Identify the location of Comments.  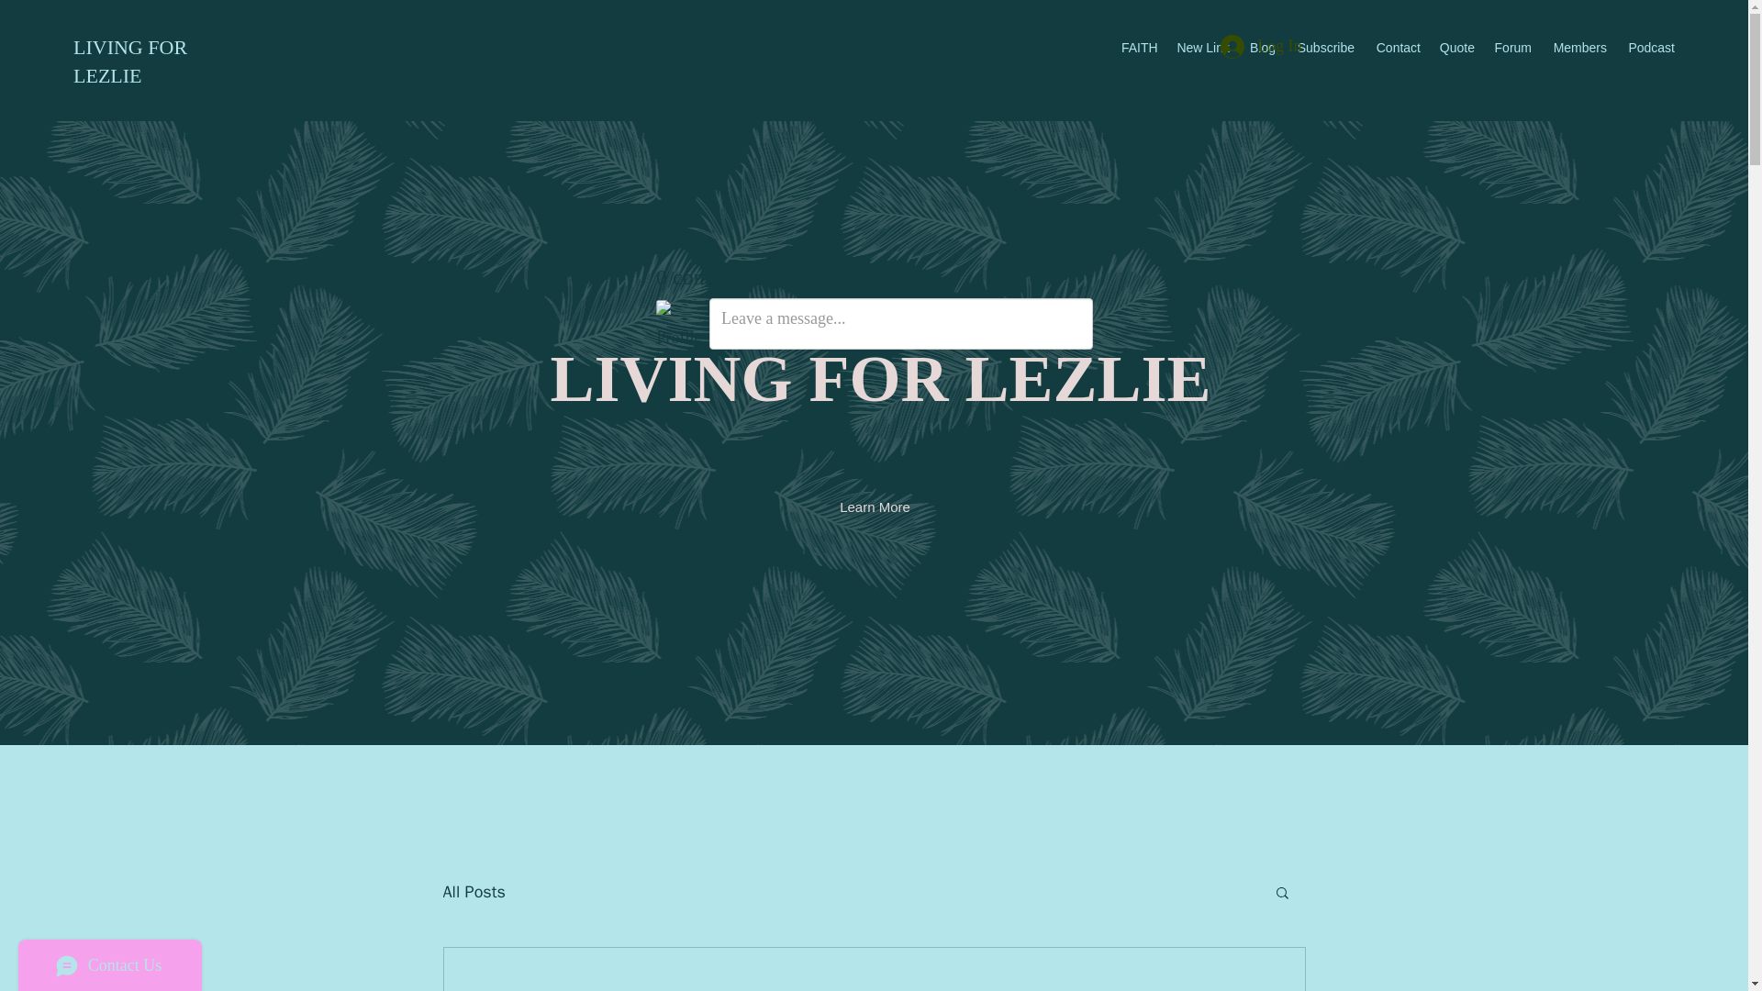
(874, 308).